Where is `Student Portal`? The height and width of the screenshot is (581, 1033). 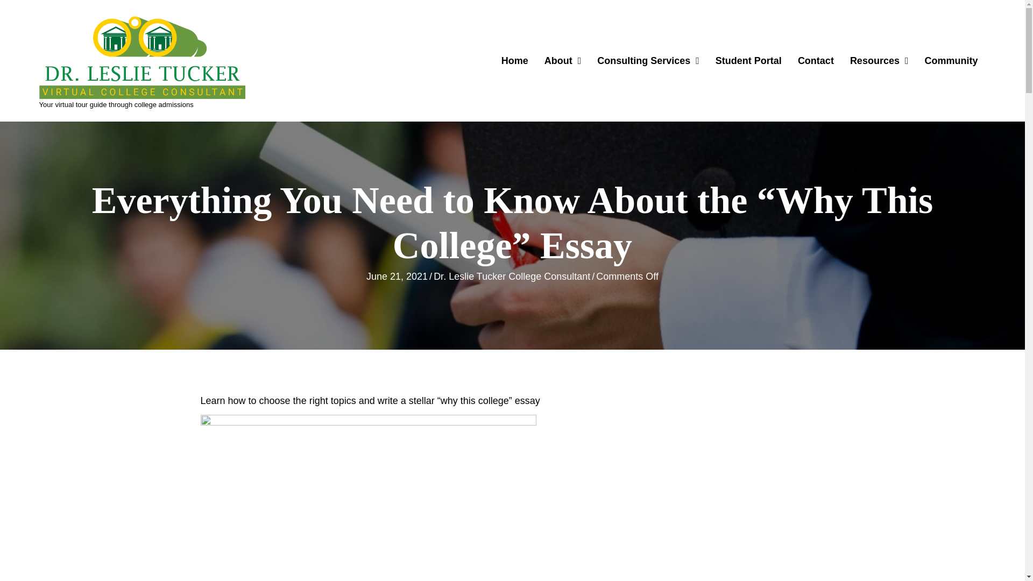
Student Portal is located at coordinates (749, 60).